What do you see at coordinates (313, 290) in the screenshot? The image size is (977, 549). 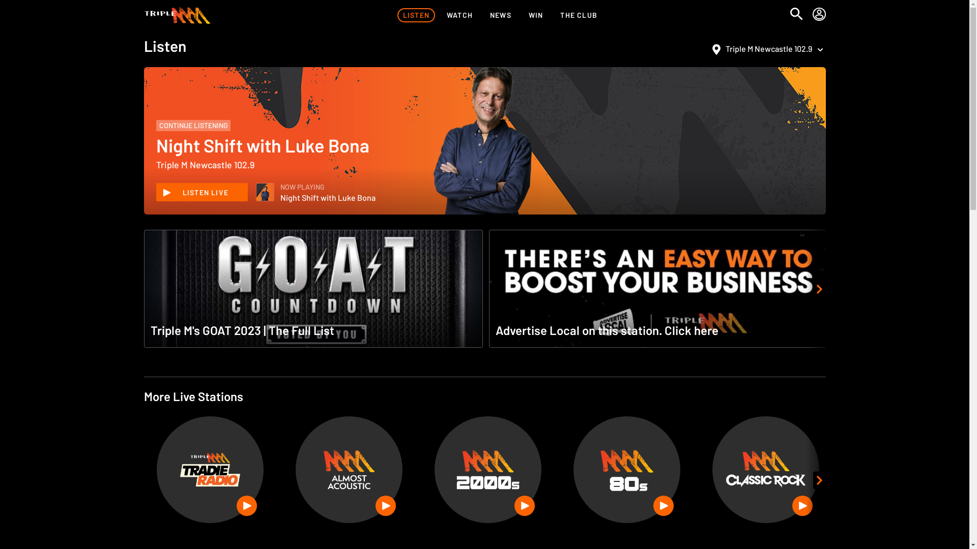 I see `Triple M's GOAT 2023 | The Full List` at bounding box center [313, 290].